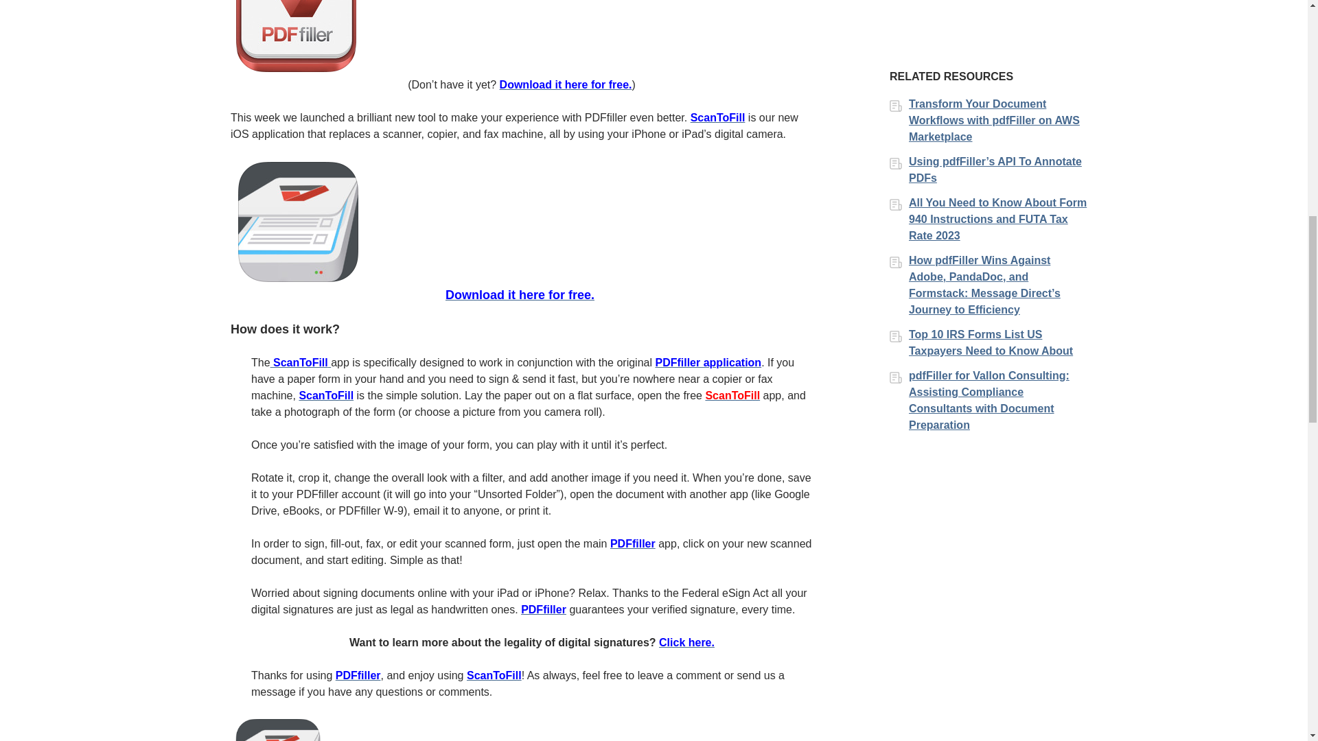  What do you see at coordinates (544, 609) in the screenshot?
I see `PDFfiller` at bounding box center [544, 609].